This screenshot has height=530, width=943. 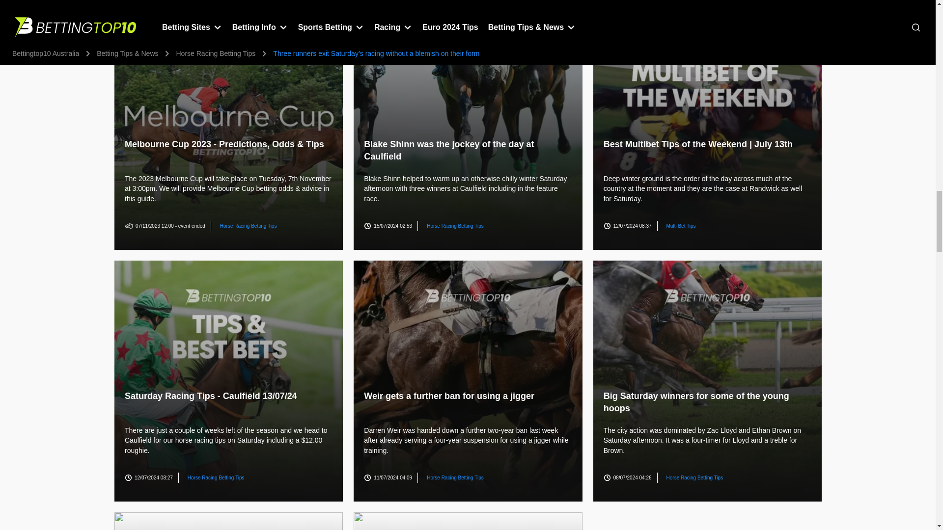 What do you see at coordinates (228, 129) in the screenshot?
I see `Horse-Racing-Melbourne-Cup` at bounding box center [228, 129].